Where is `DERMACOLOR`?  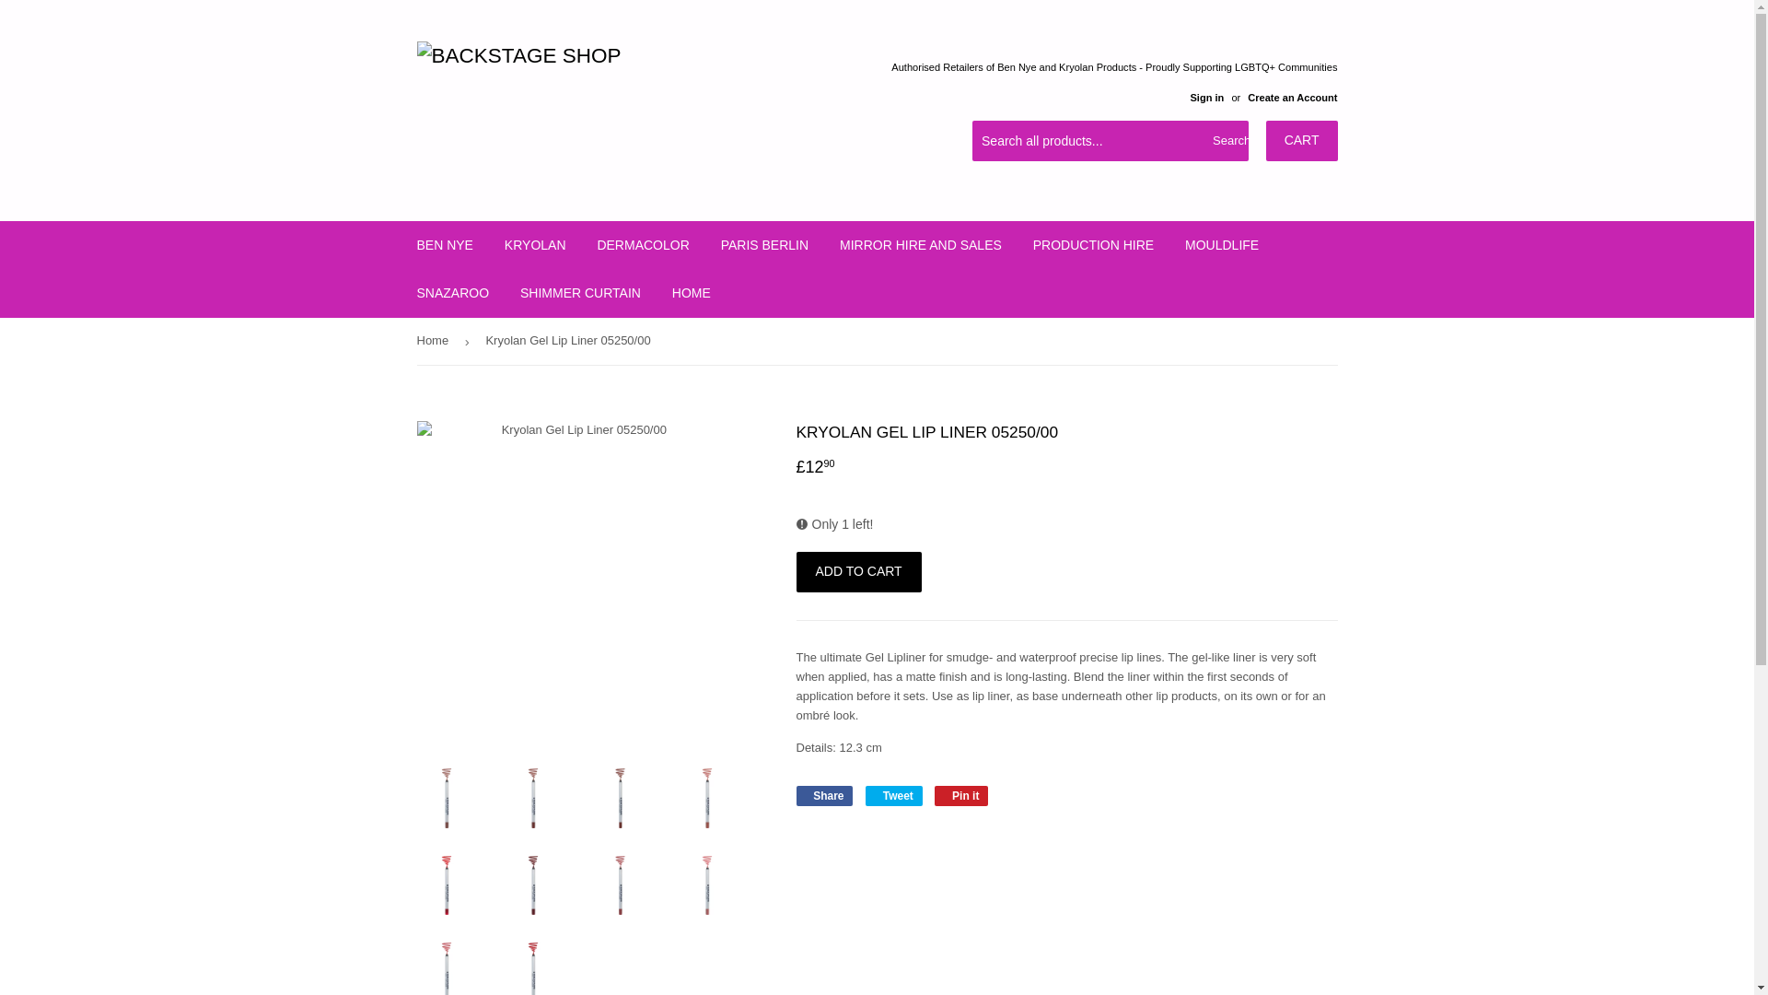
DERMACOLOR is located at coordinates (643, 244).